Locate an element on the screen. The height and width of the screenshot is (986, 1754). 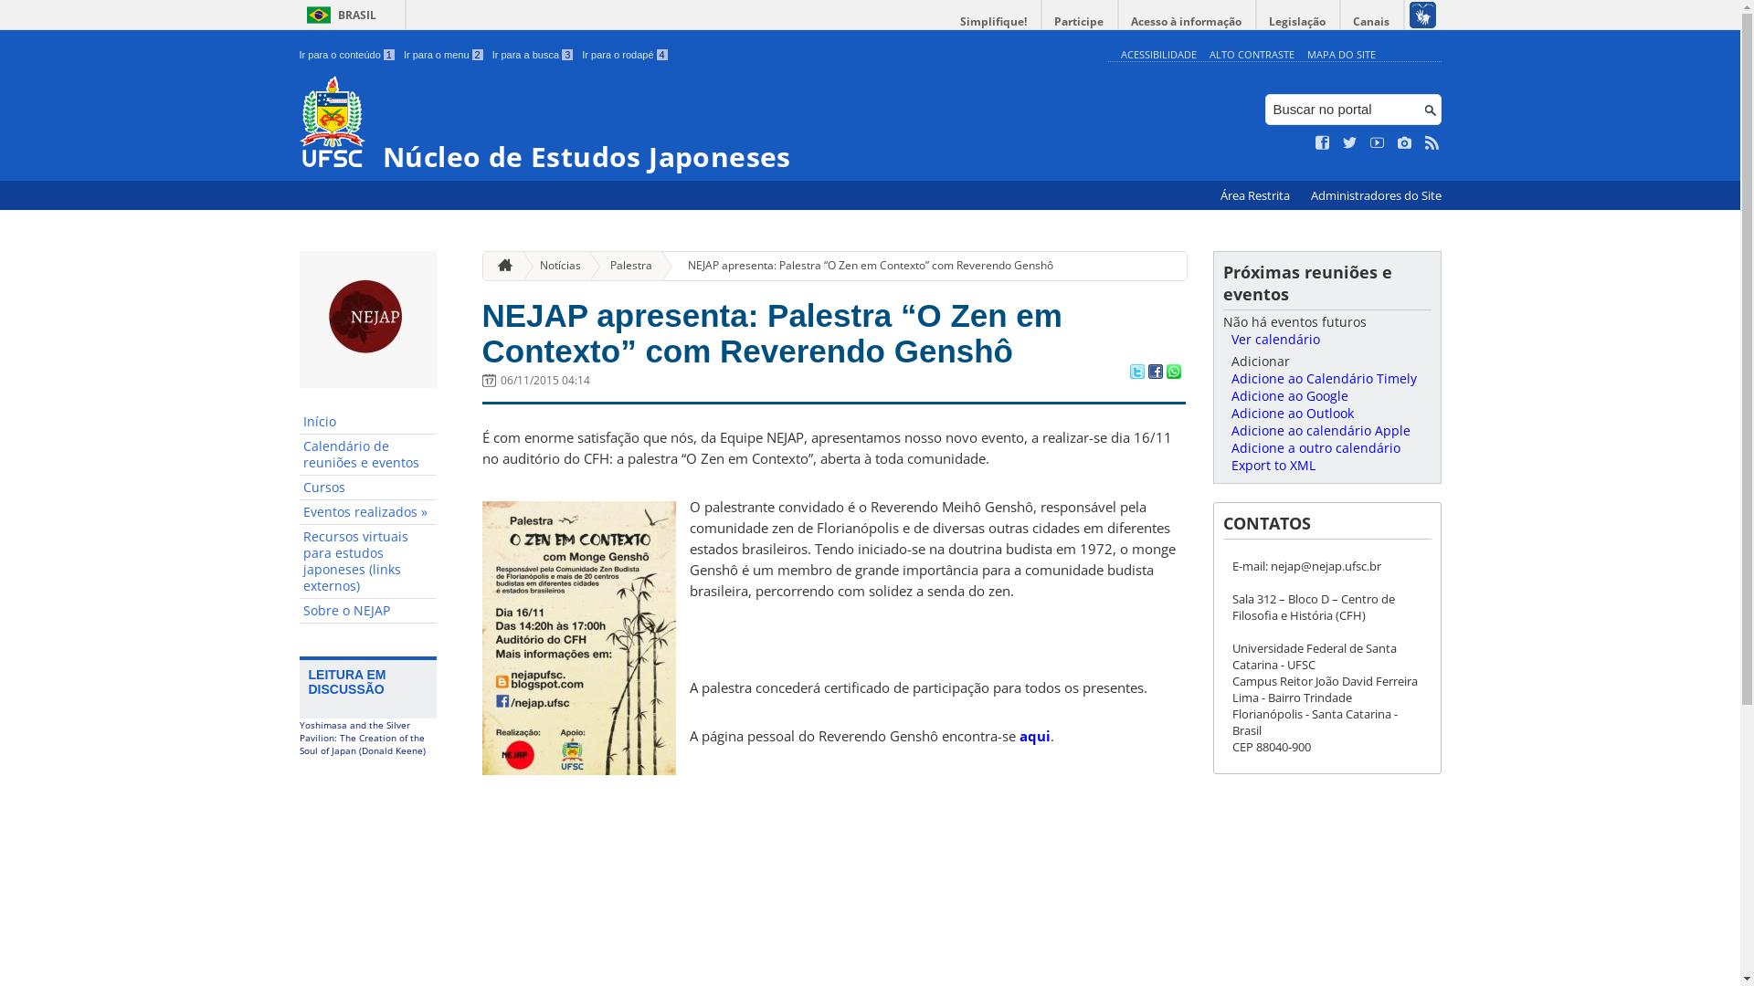
Administradores do Site is located at coordinates (1376, 195).